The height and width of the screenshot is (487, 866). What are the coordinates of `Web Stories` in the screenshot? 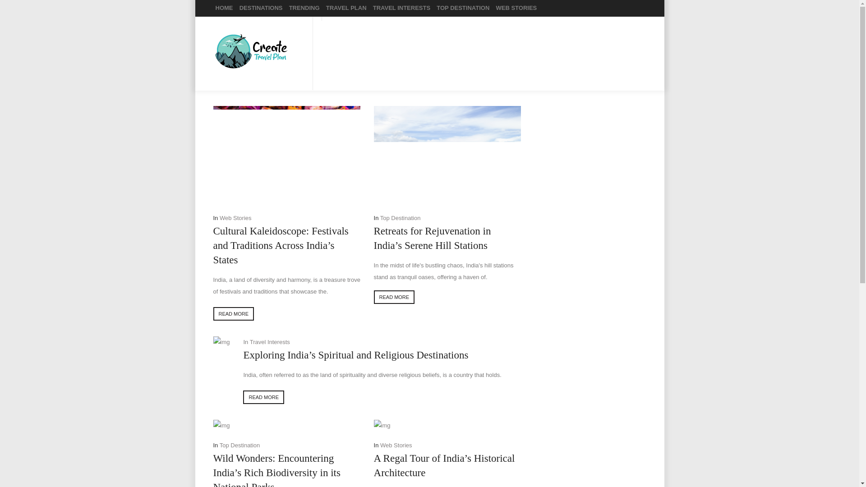 It's located at (396, 445).